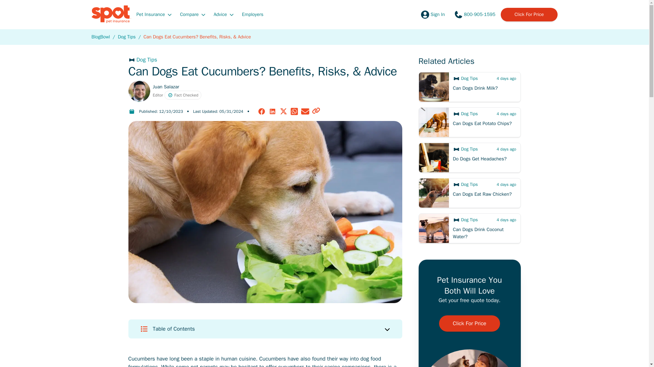 Image resolution: width=654 pixels, height=367 pixels. What do you see at coordinates (474, 14) in the screenshot?
I see `800-905-1595` at bounding box center [474, 14].